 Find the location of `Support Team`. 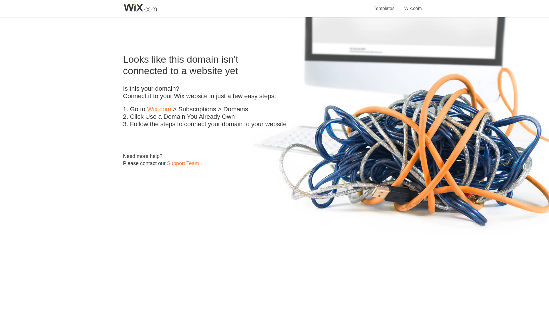

Support Team is located at coordinates (183, 163).